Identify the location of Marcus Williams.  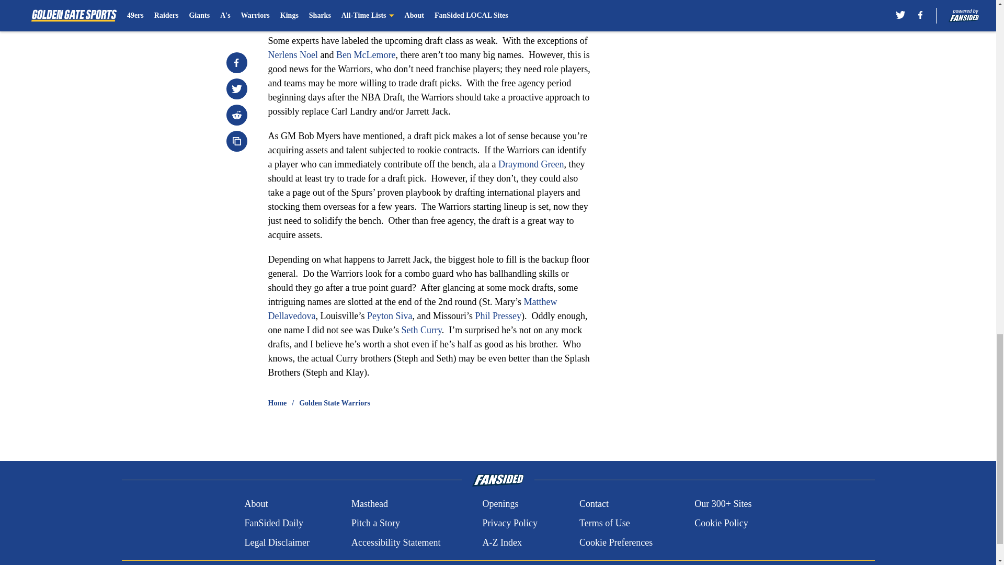
(500, 16).